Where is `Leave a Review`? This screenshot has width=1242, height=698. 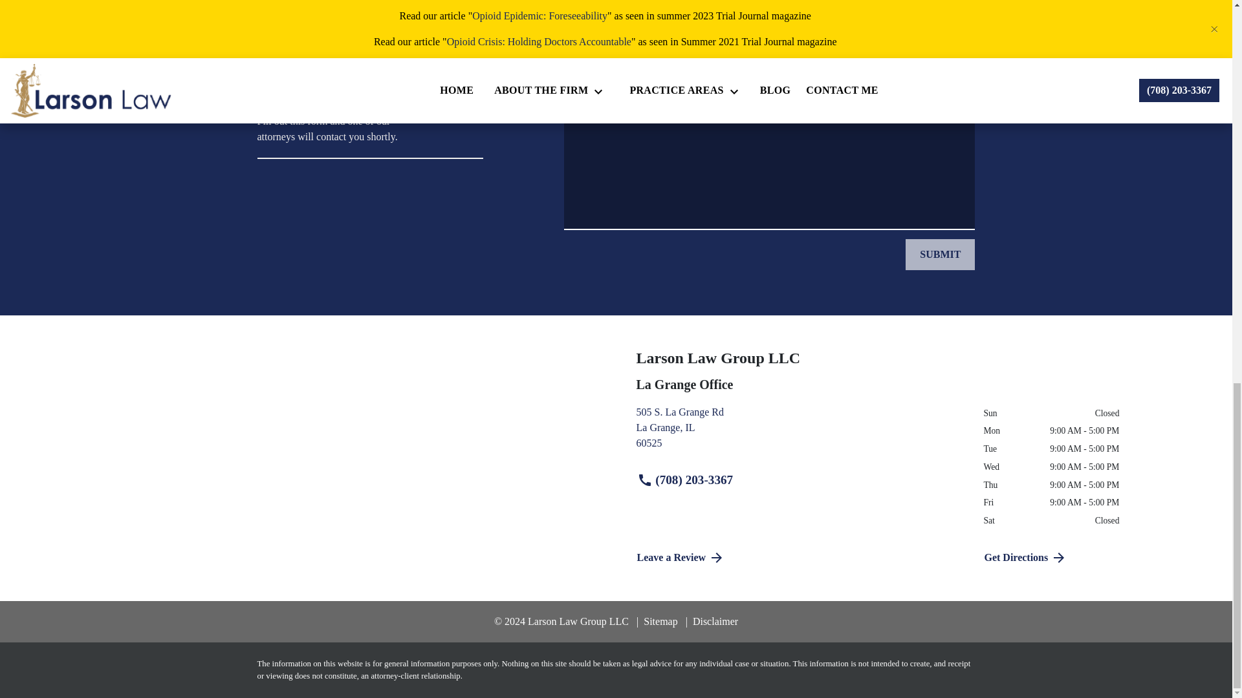 Leave a Review is located at coordinates (940, 255).